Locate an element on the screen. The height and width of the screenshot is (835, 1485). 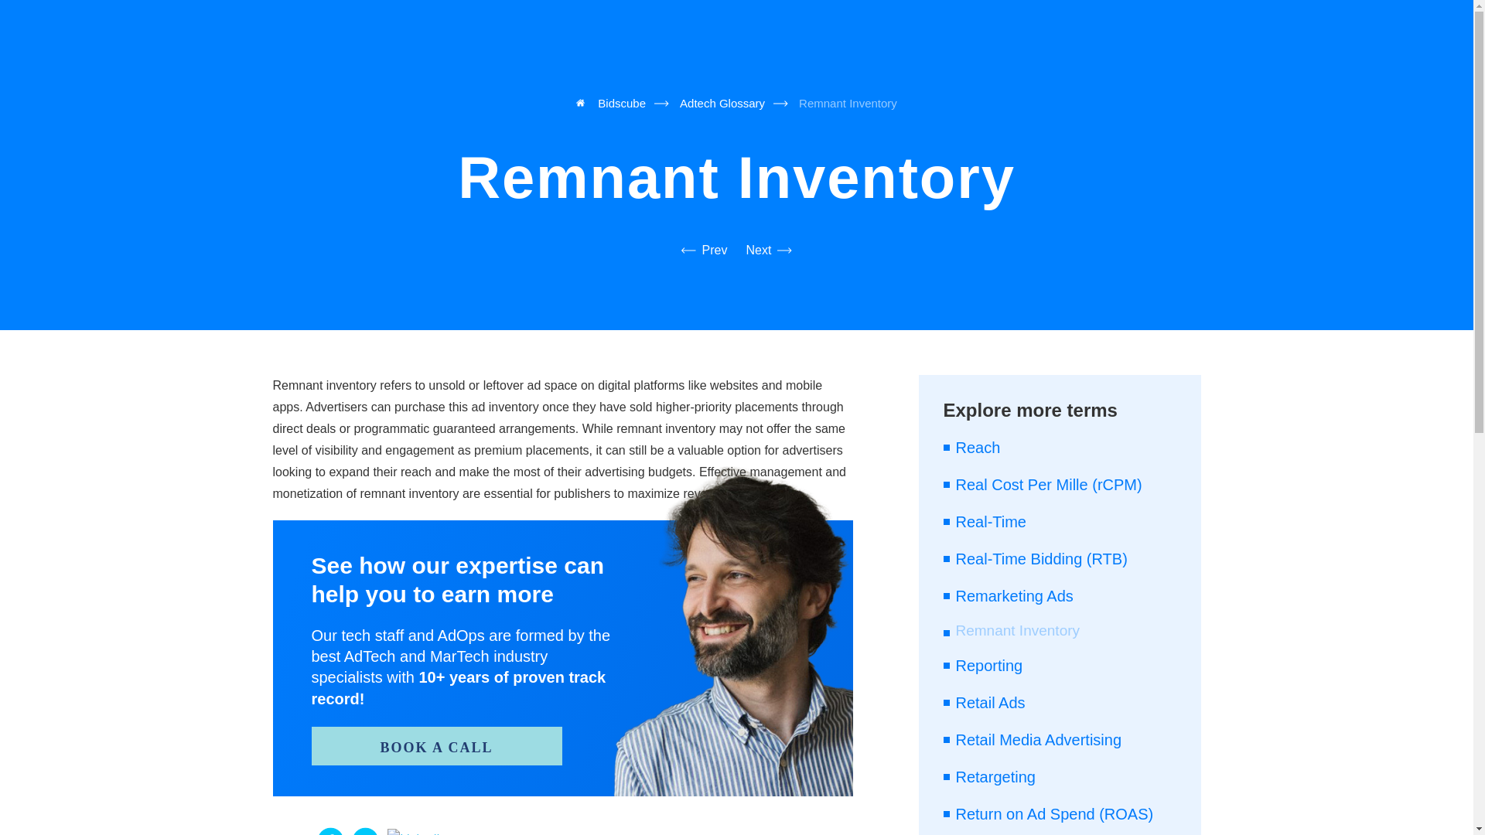
LinkedIn is located at coordinates (417, 832).